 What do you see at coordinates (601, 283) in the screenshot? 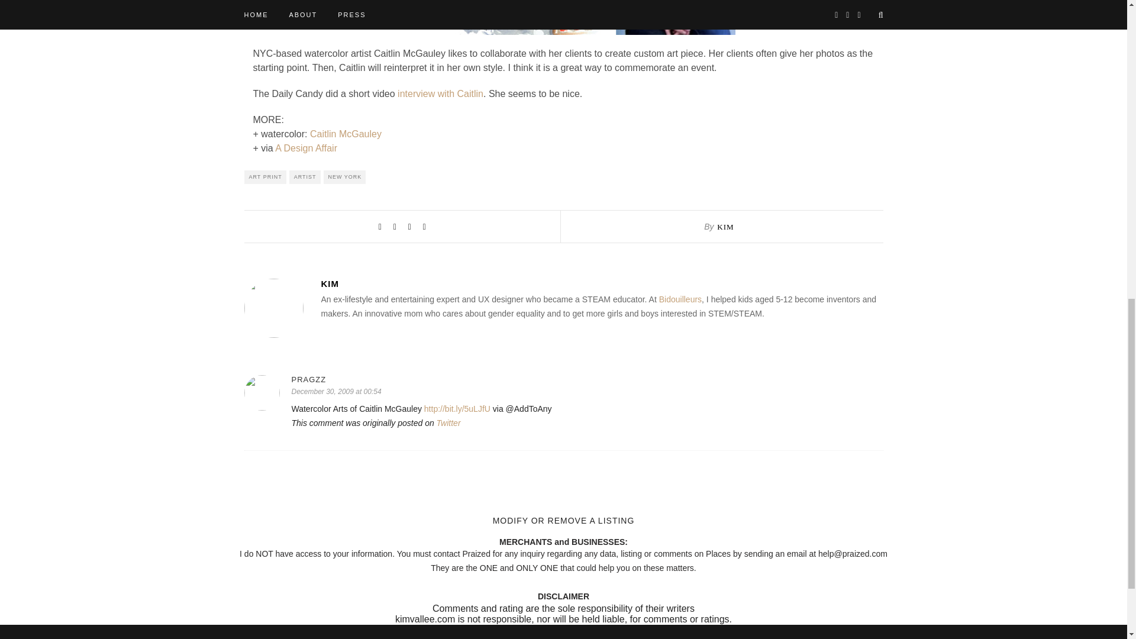
I see `KIM` at bounding box center [601, 283].